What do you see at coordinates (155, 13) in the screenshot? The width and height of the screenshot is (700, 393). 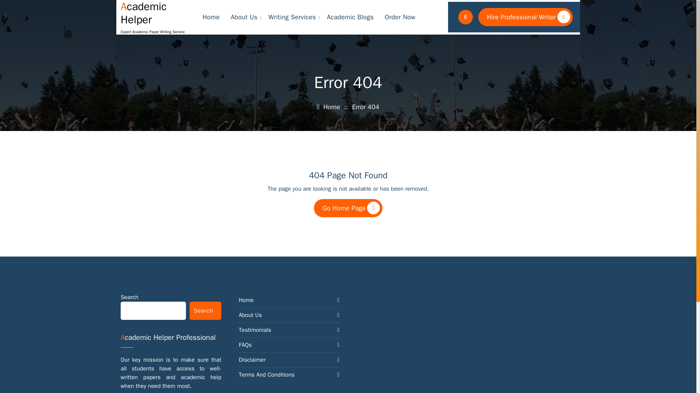 I see `Academic Helper` at bounding box center [155, 13].